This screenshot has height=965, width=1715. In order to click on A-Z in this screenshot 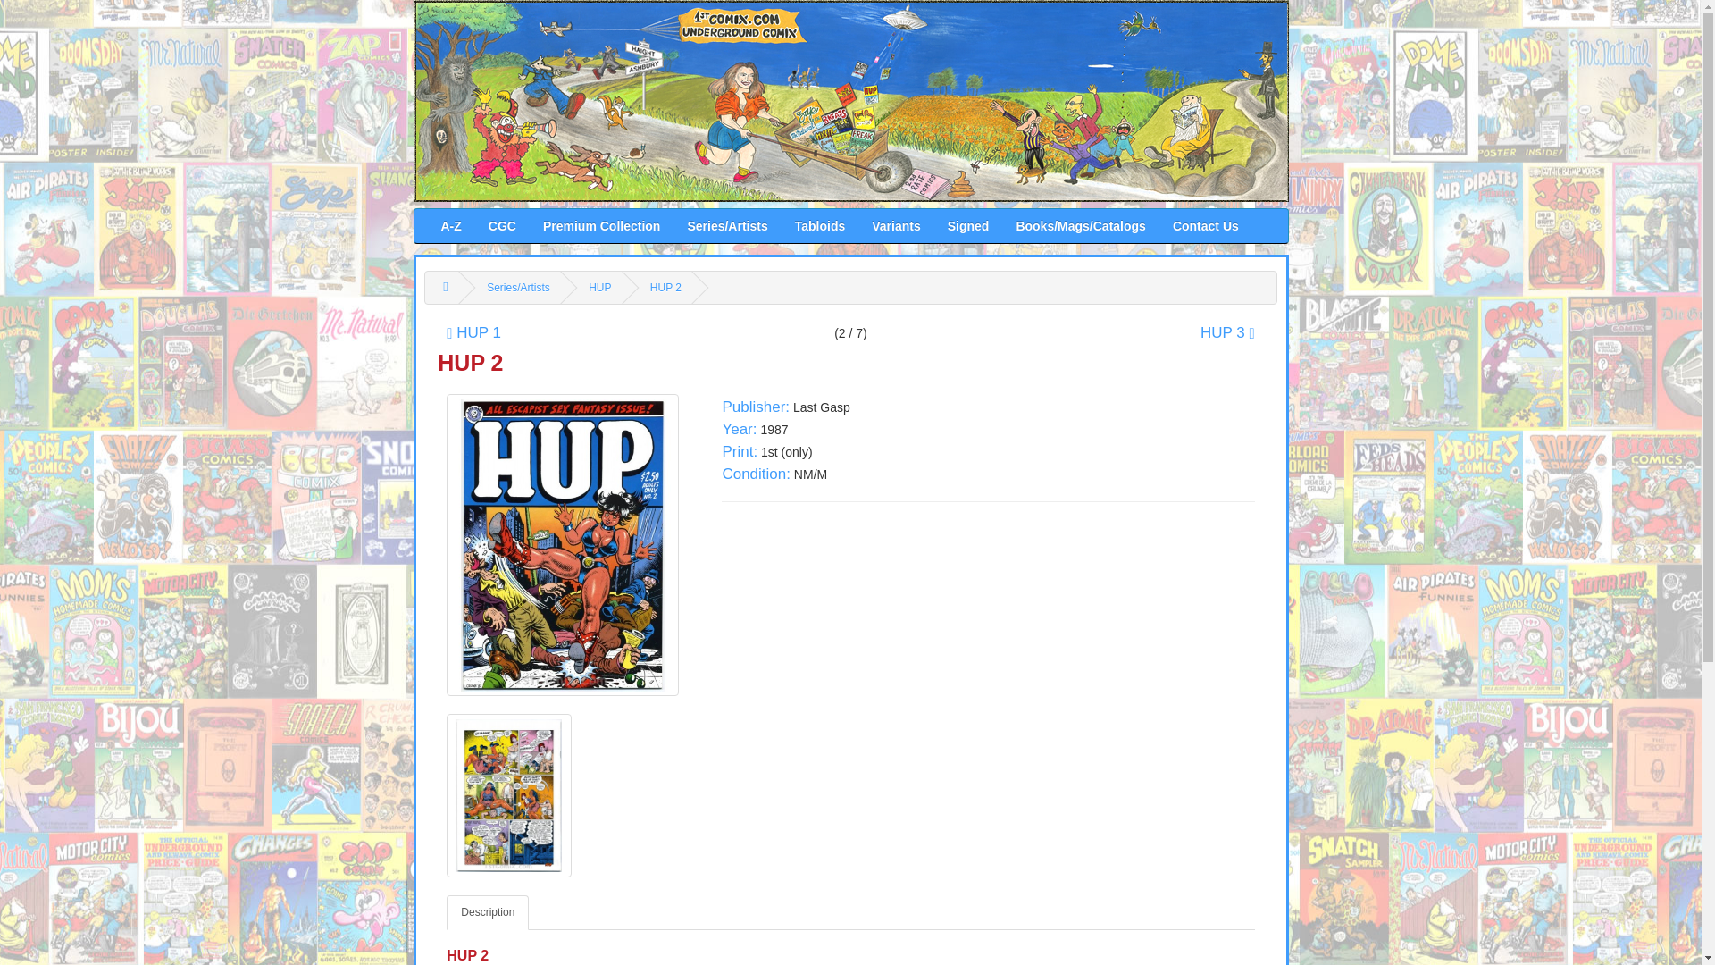, I will do `click(450, 225)`.